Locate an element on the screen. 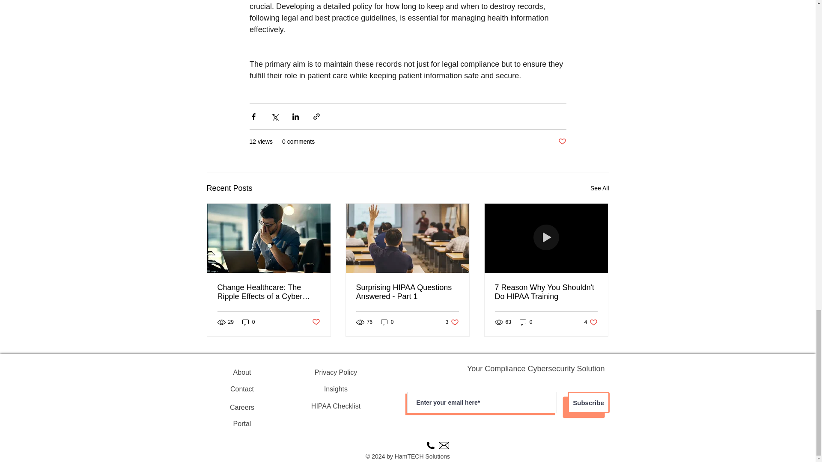 The image size is (822, 462). Contact is located at coordinates (242, 389).